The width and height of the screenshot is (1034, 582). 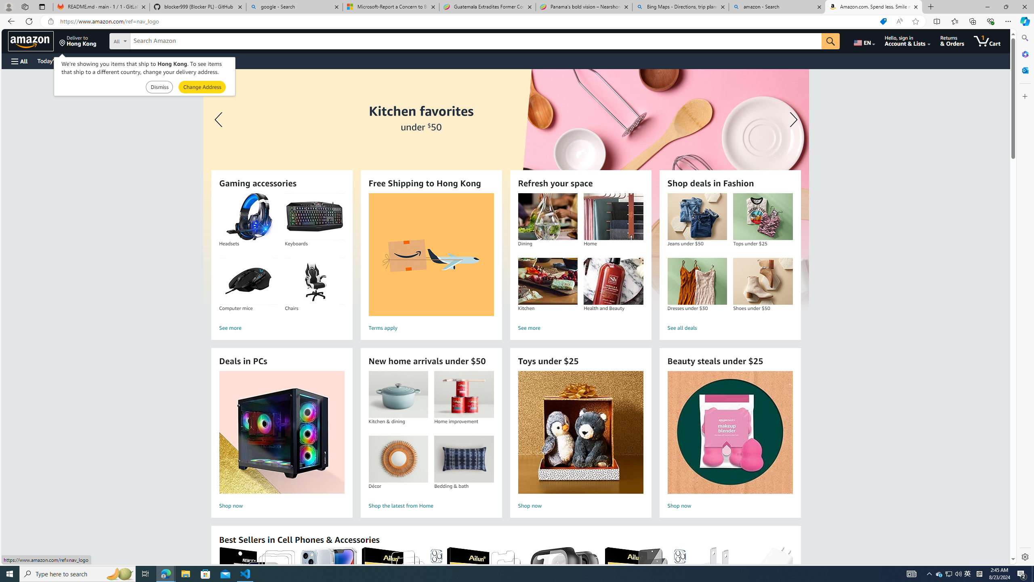 What do you see at coordinates (35, 40) in the screenshot?
I see `Skip to main content` at bounding box center [35, 40].